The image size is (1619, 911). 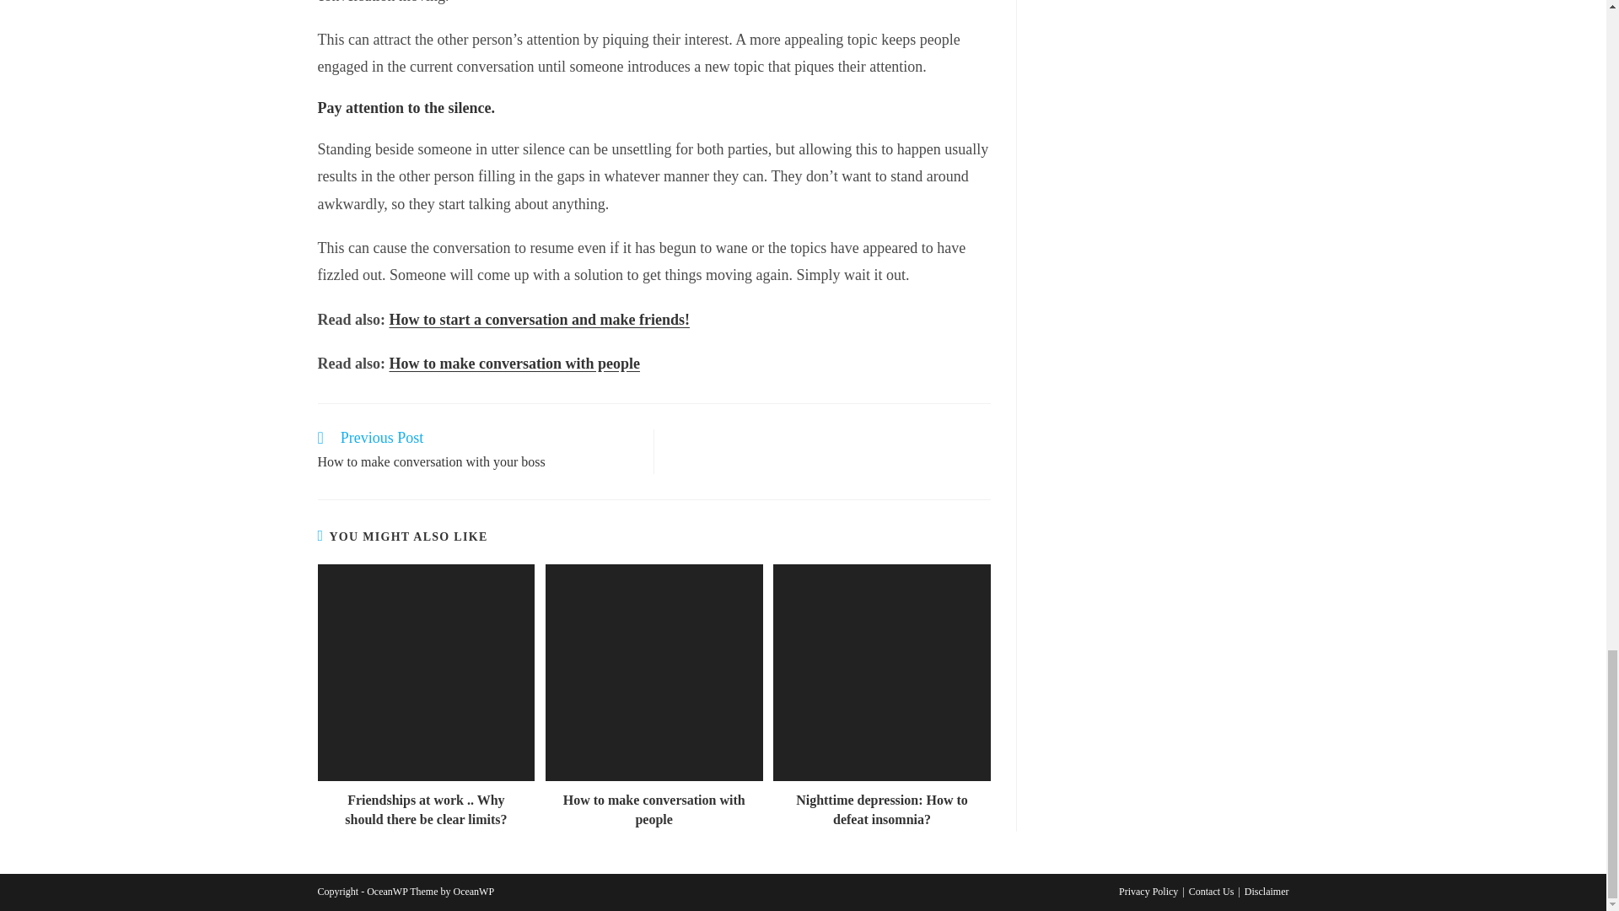 What do you see at coordinates (1211, 891) in the screenshot?
I see `Contact Us` at bounding box center [1211, 891].